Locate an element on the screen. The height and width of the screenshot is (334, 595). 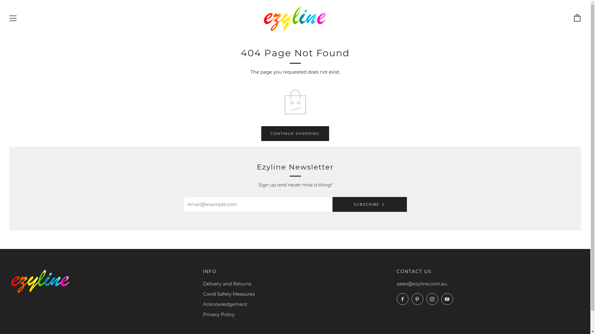
CONTINUE SHOPPING is located at coordinates (295, 134).